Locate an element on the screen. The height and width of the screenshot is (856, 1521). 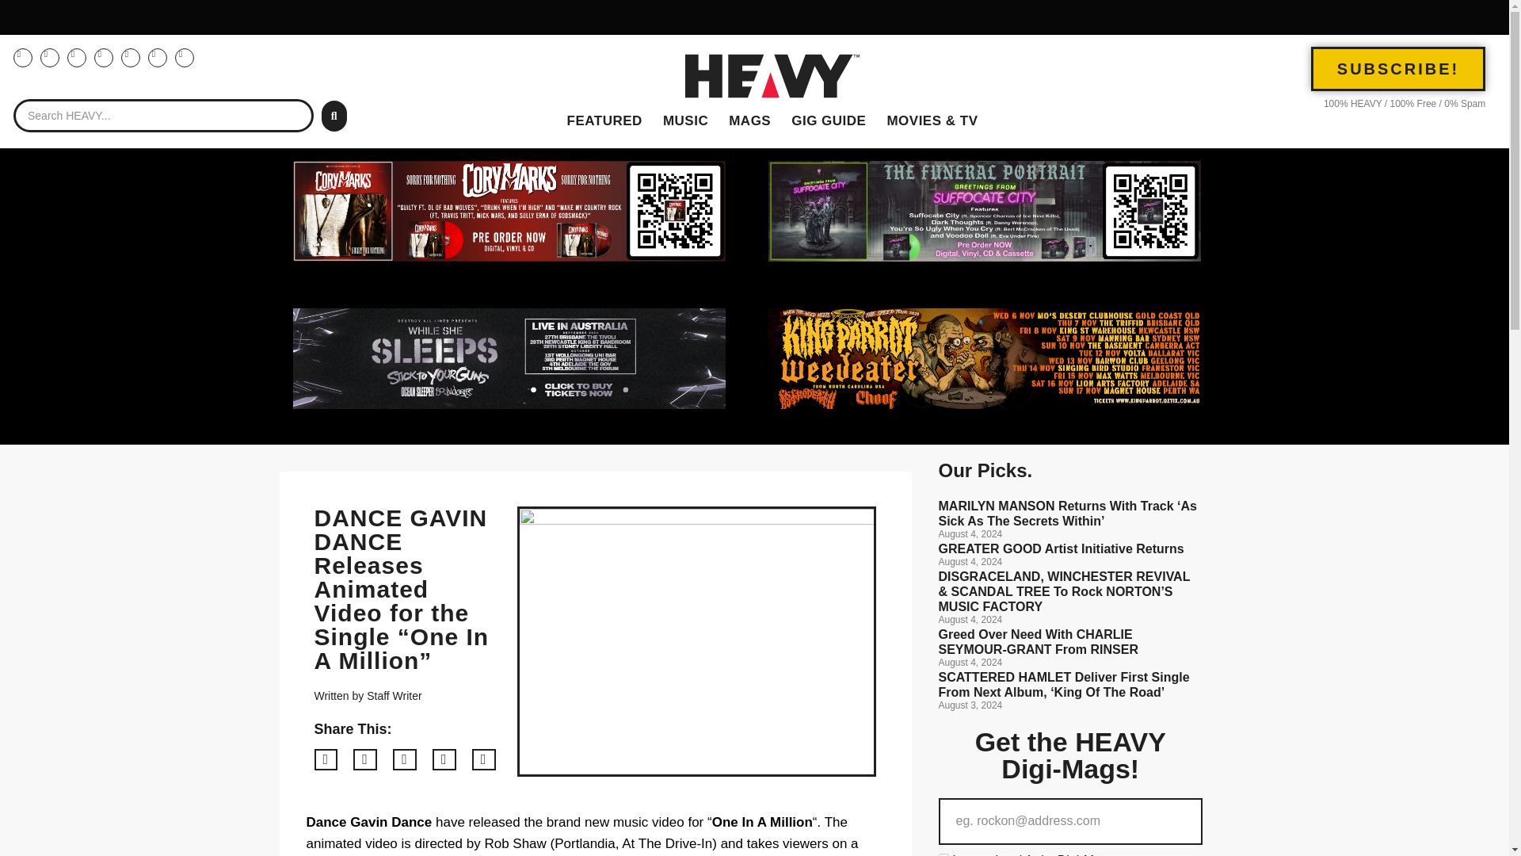
MUSIC is located at coordinates (684, 121).